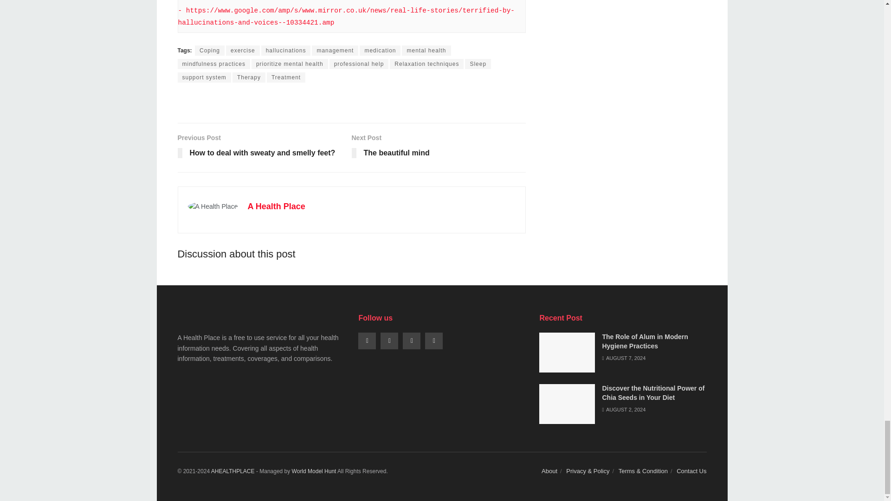 Image resolution: width=891 pixels, height=501 pixels. What do you see at coordinates (286, 77) in the screenshot?
I see `Treatment` at bounding box center [286, 77].